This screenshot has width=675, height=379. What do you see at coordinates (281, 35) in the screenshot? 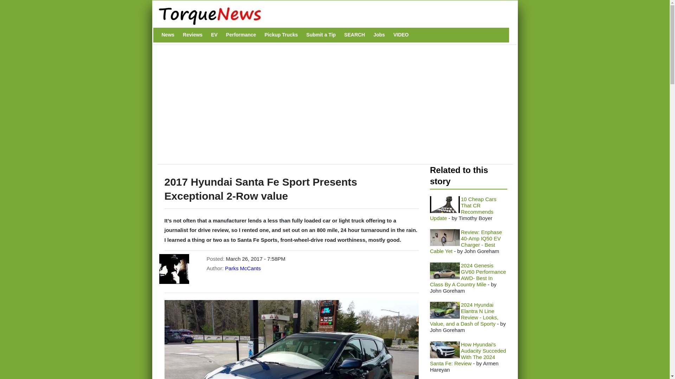
I see `Pickup Trucks` at bounding box center [281, 35].